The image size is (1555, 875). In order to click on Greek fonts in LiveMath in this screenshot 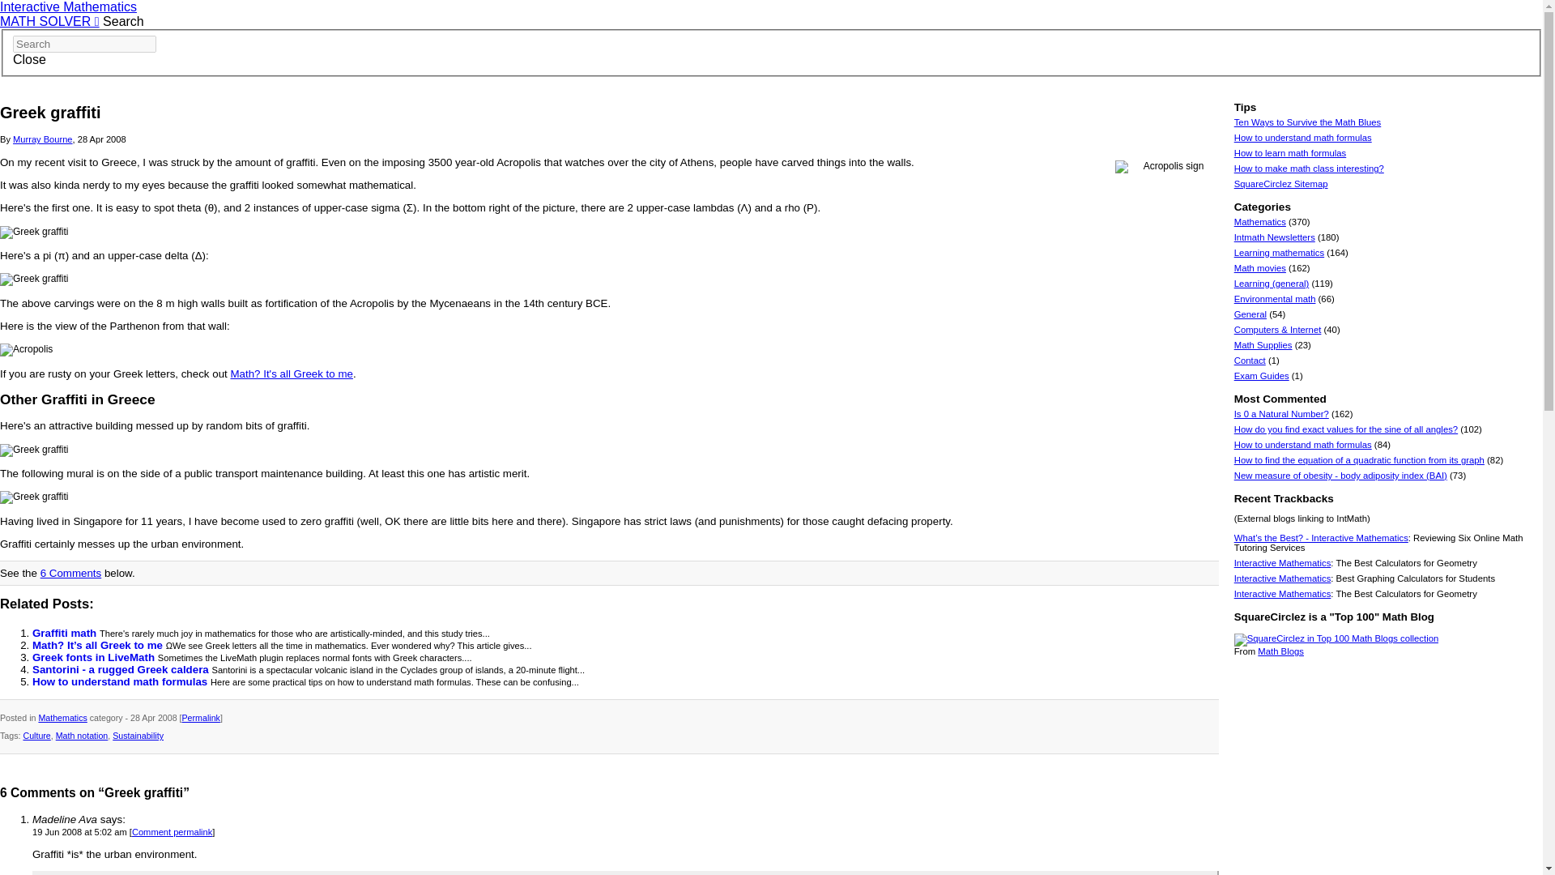, I will do `click(96, 656)`.